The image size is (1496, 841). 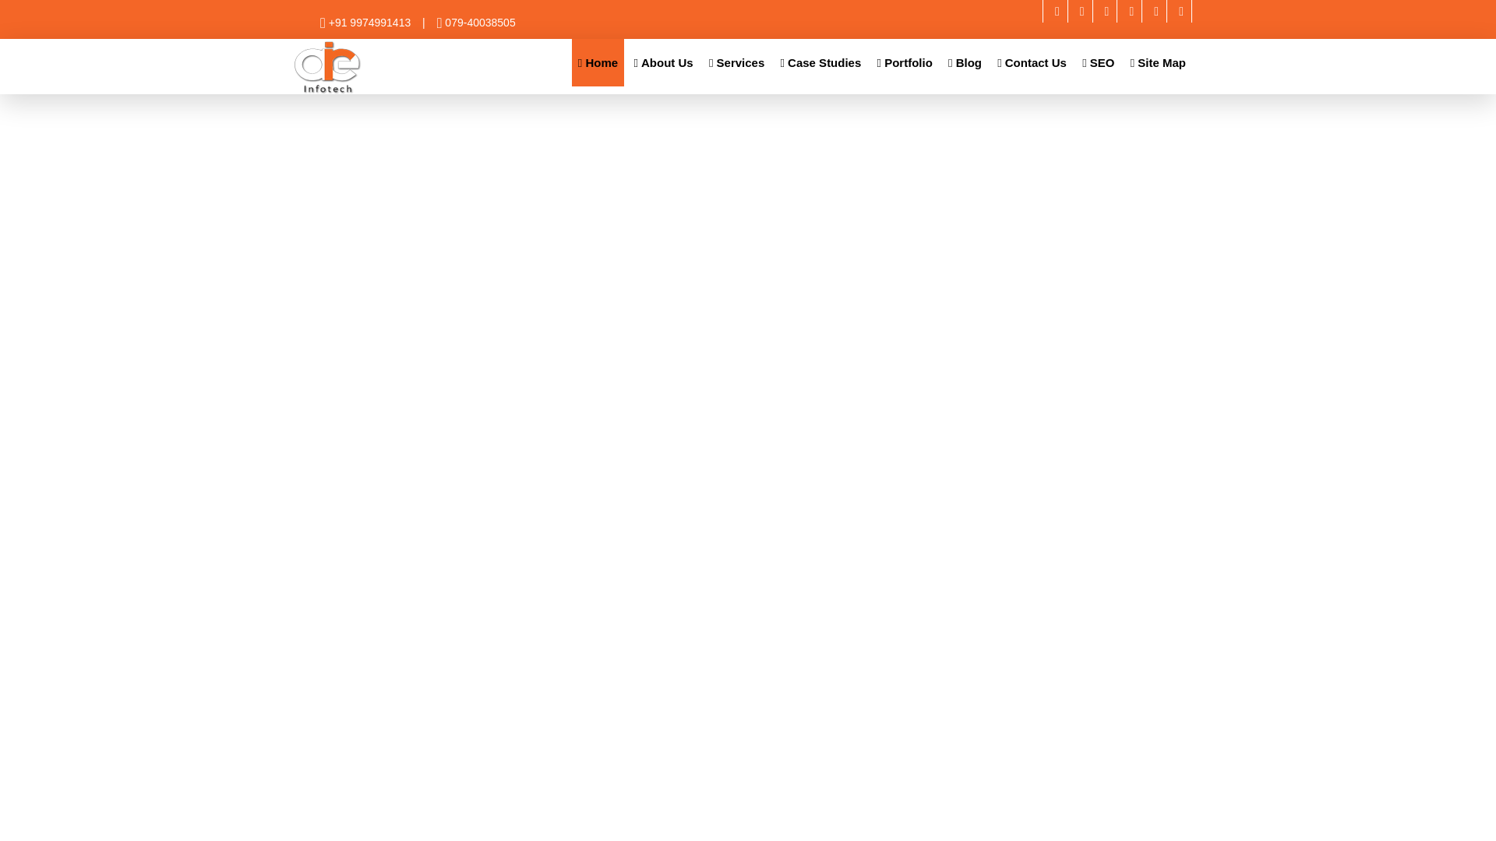 What do you see at coordinates (736, 62) in the screenshot?
I see `Services` at bounding box center [736, 62].